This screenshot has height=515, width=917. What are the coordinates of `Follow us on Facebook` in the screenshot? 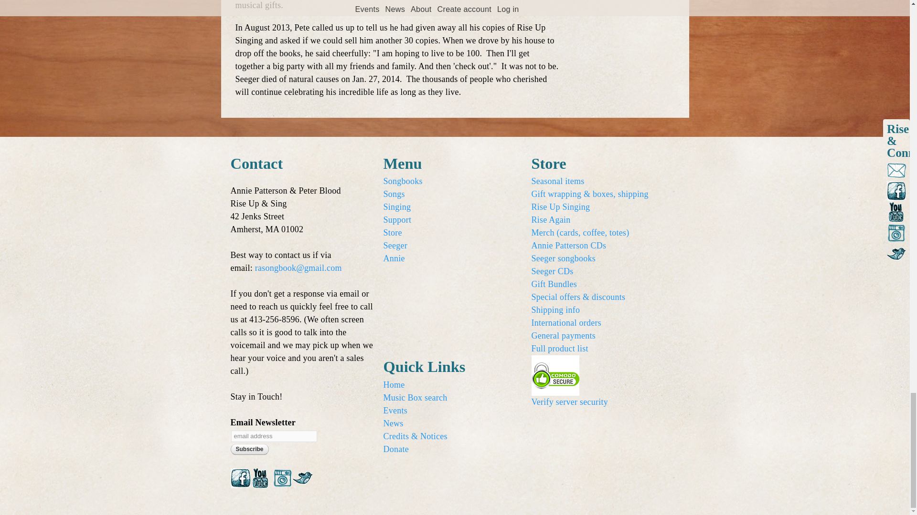 It's located at (240, 482).